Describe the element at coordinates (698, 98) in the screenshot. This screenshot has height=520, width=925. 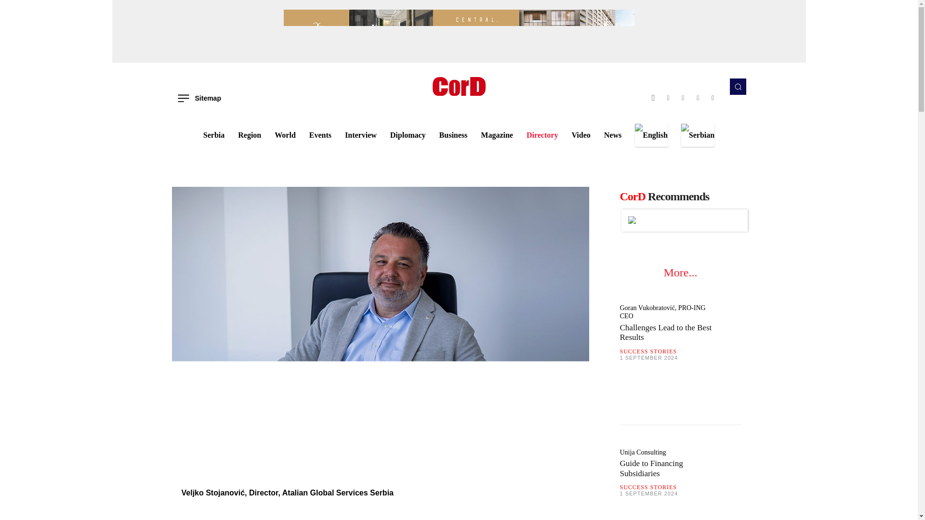
I see `Twitter` at that location.